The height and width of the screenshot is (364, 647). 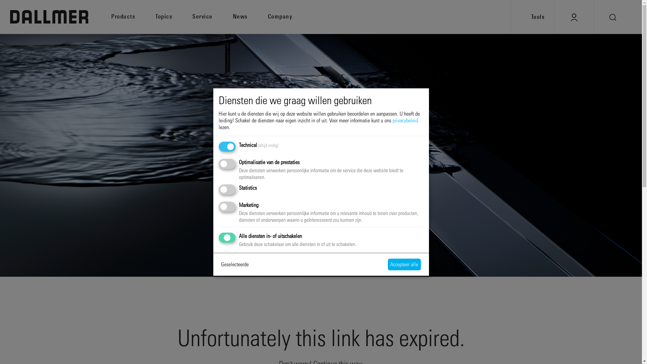 What do you see at coordinates (133, 16) in the screenshot?
I see `Products` at bounding box center [133, 16].